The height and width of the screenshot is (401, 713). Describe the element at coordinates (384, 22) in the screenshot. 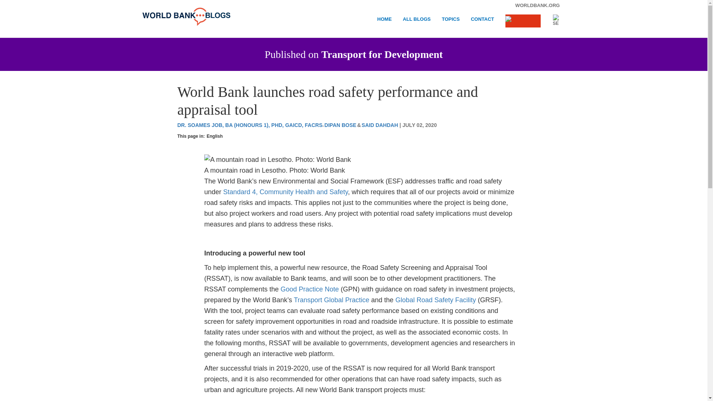

I see `HOME` at that location.